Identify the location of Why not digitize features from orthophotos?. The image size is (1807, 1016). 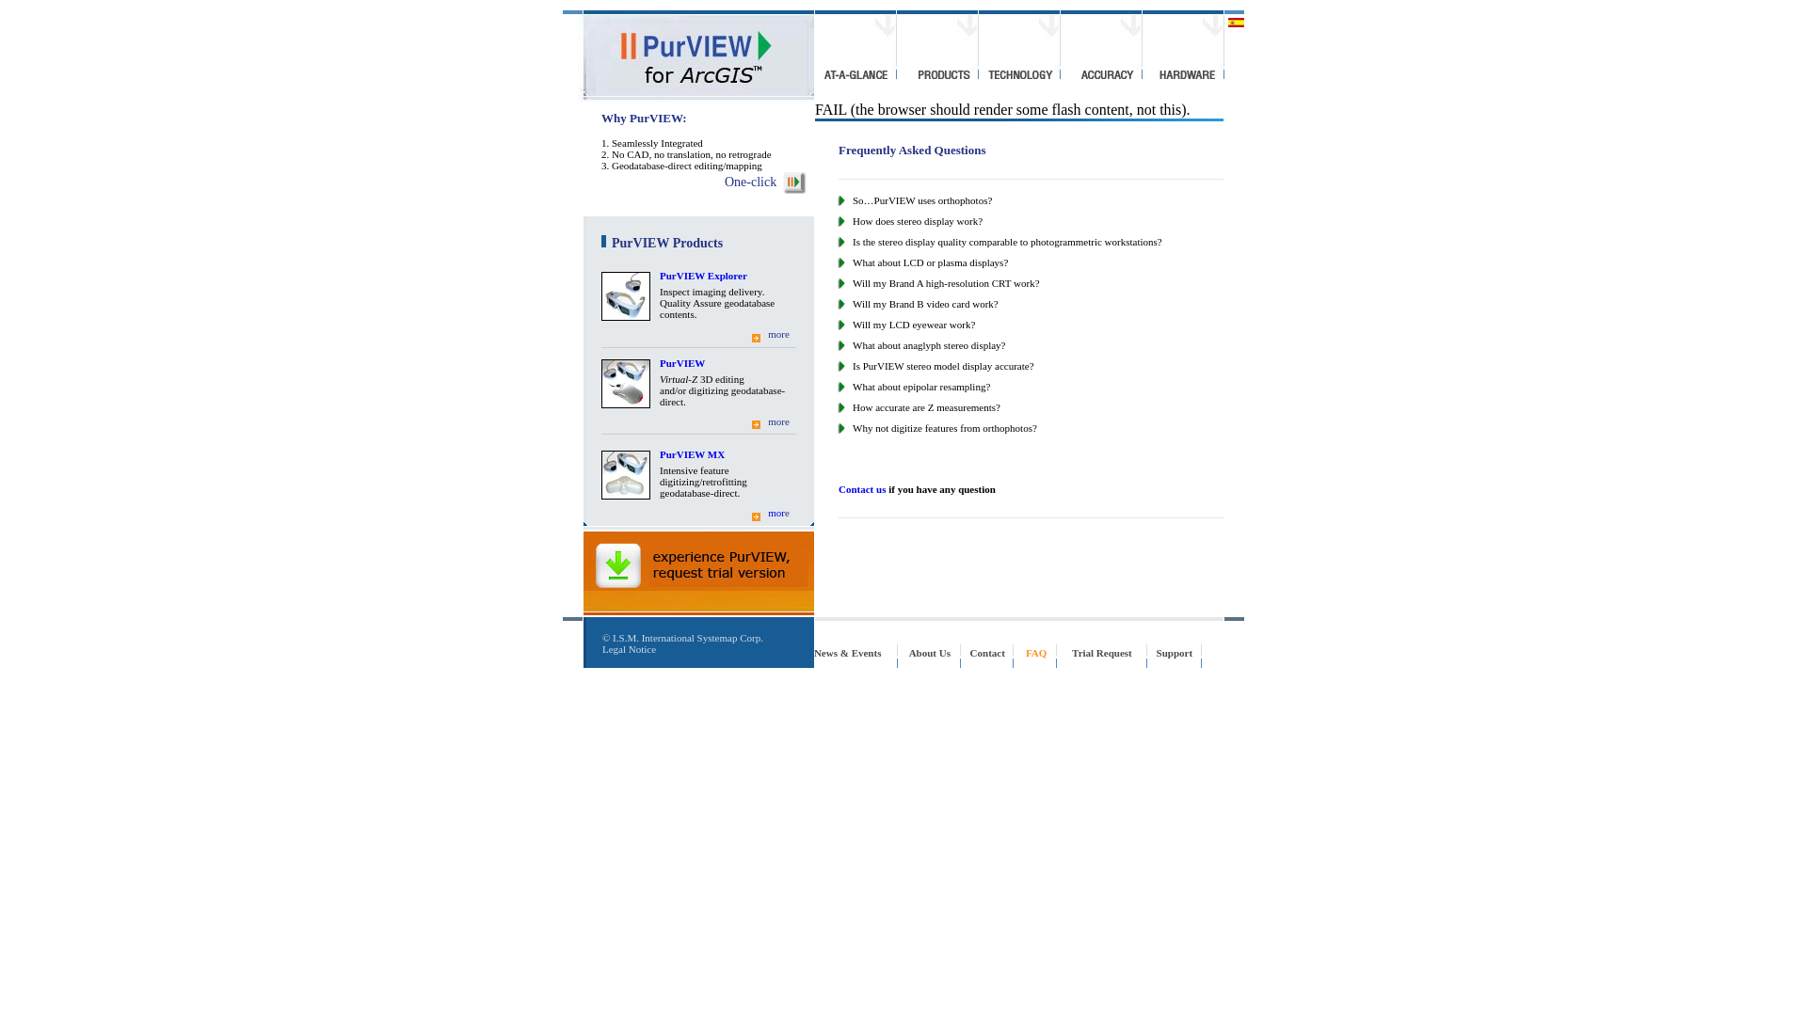
(935, 428).